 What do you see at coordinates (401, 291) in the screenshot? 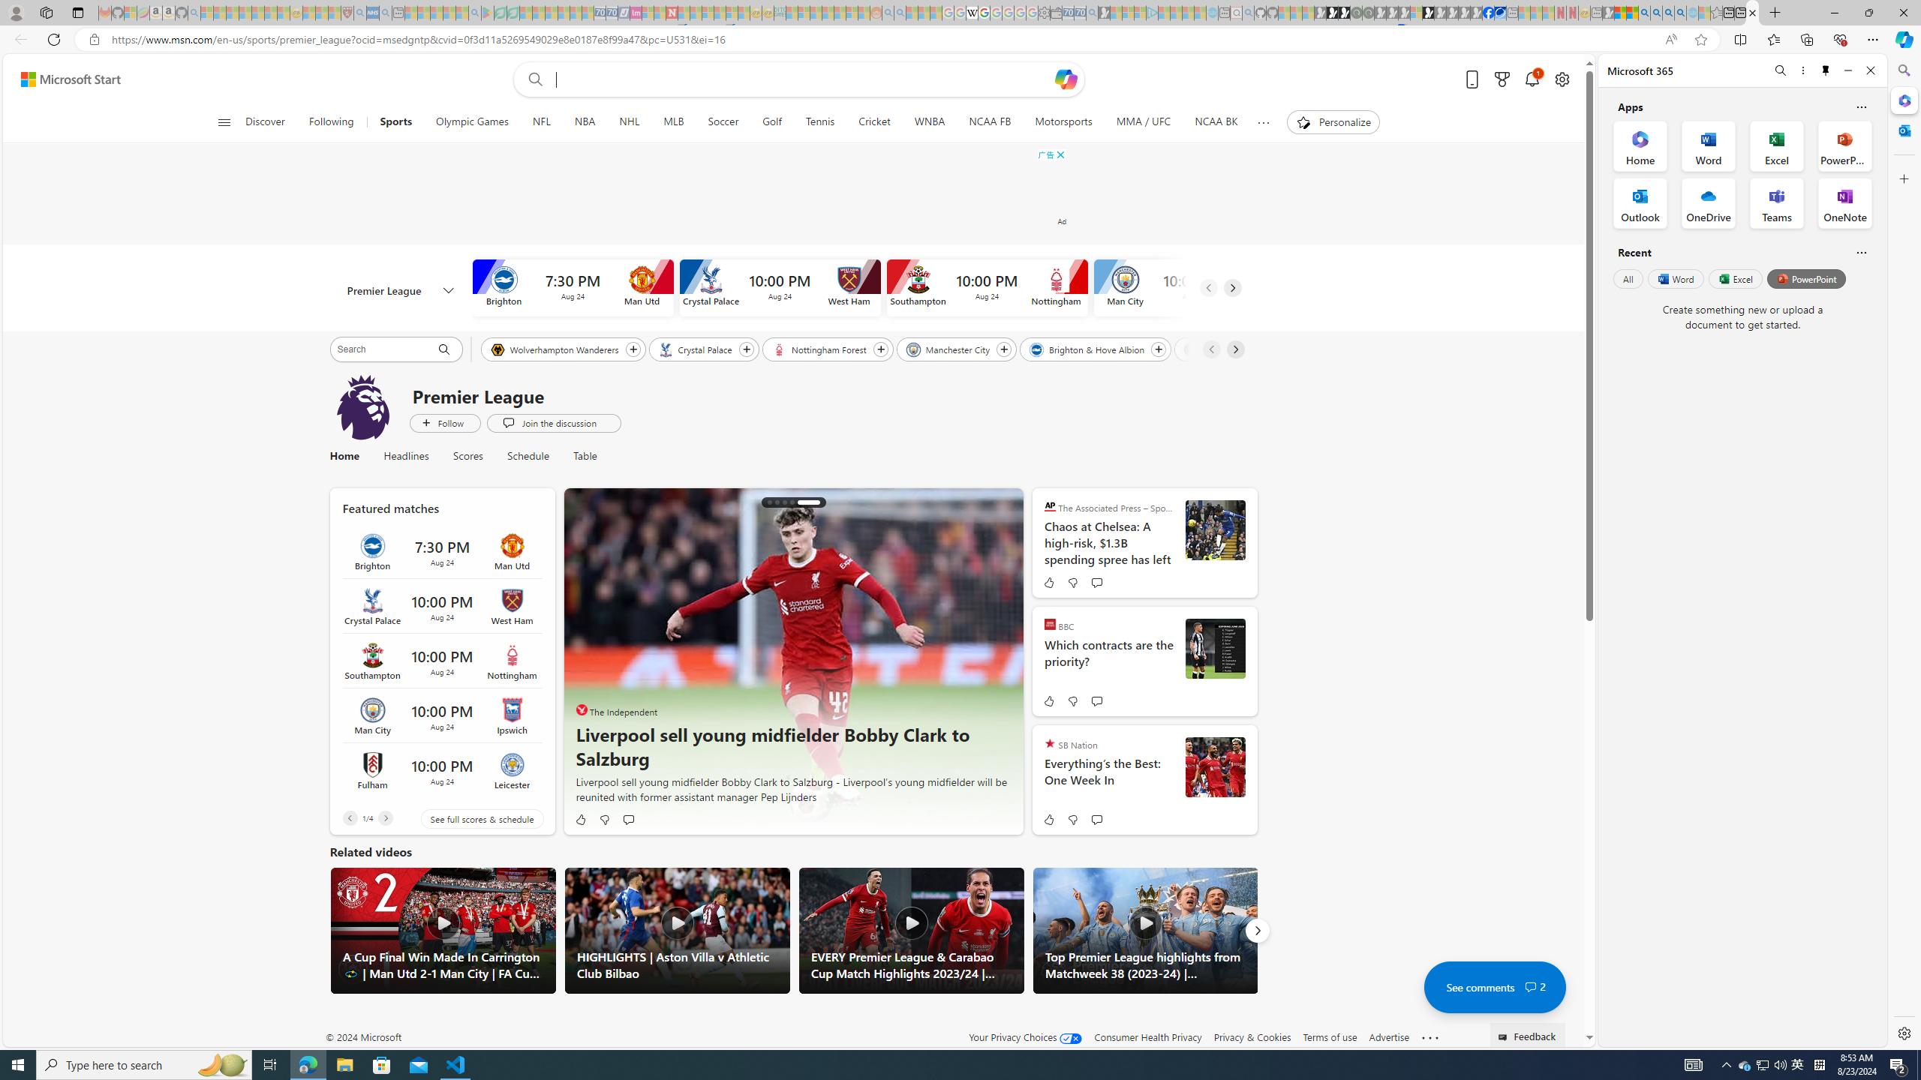
I see `Premier League` at bounding box center [401, 291].